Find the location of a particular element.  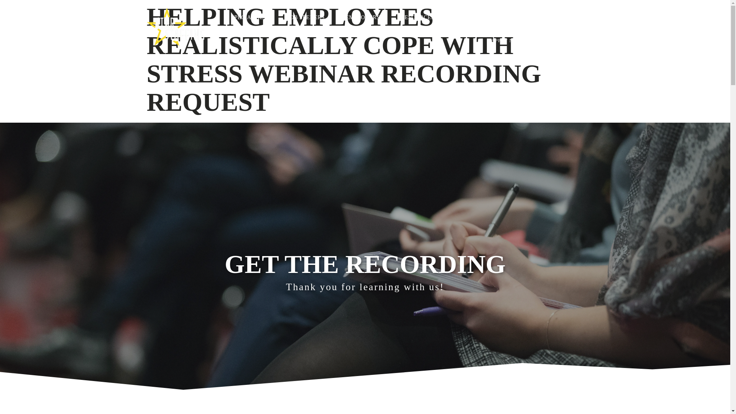

LOCATIONS is located at coordinates (474, 16).